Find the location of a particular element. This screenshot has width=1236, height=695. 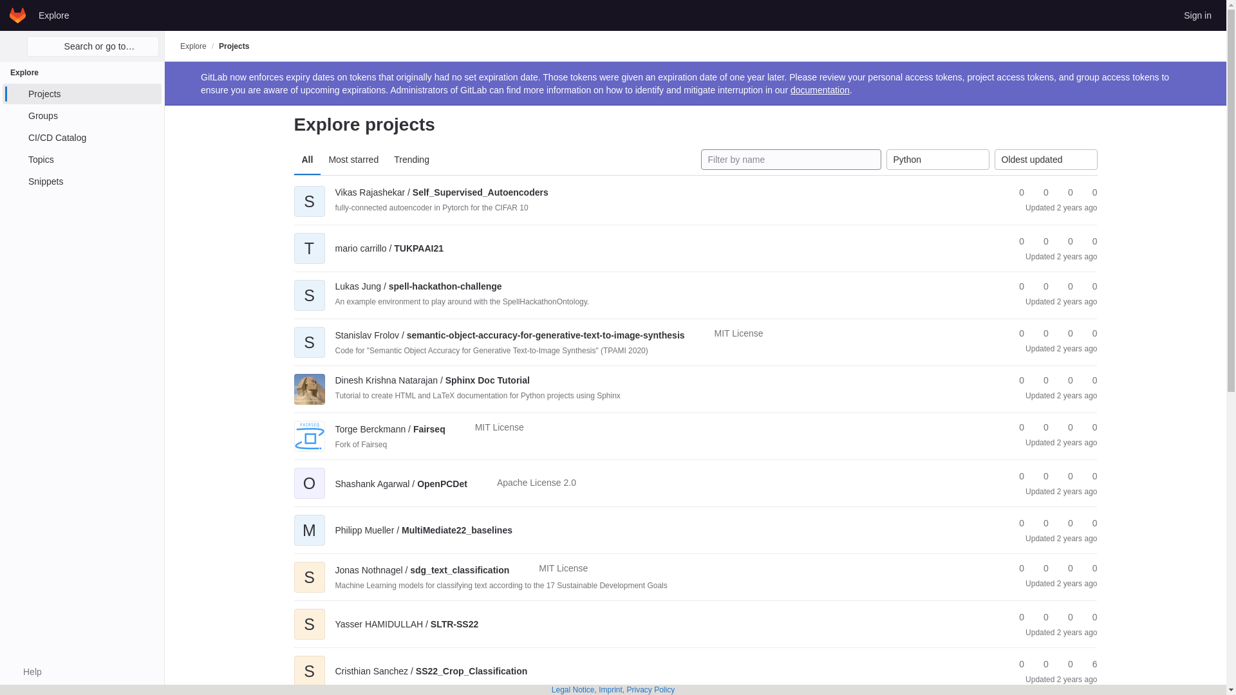

Explore is located at coordinates (53, 15).